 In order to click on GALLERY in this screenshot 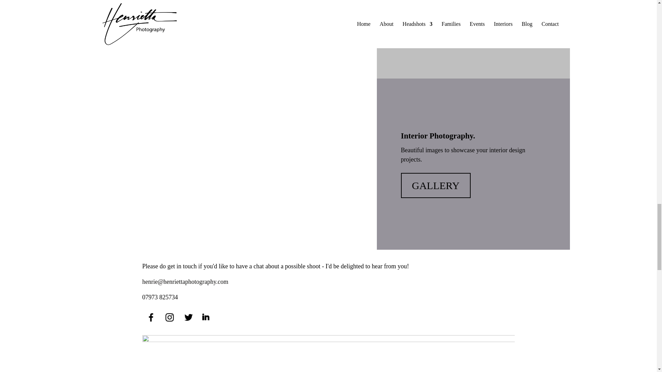, I will do `click(435, 14)`.